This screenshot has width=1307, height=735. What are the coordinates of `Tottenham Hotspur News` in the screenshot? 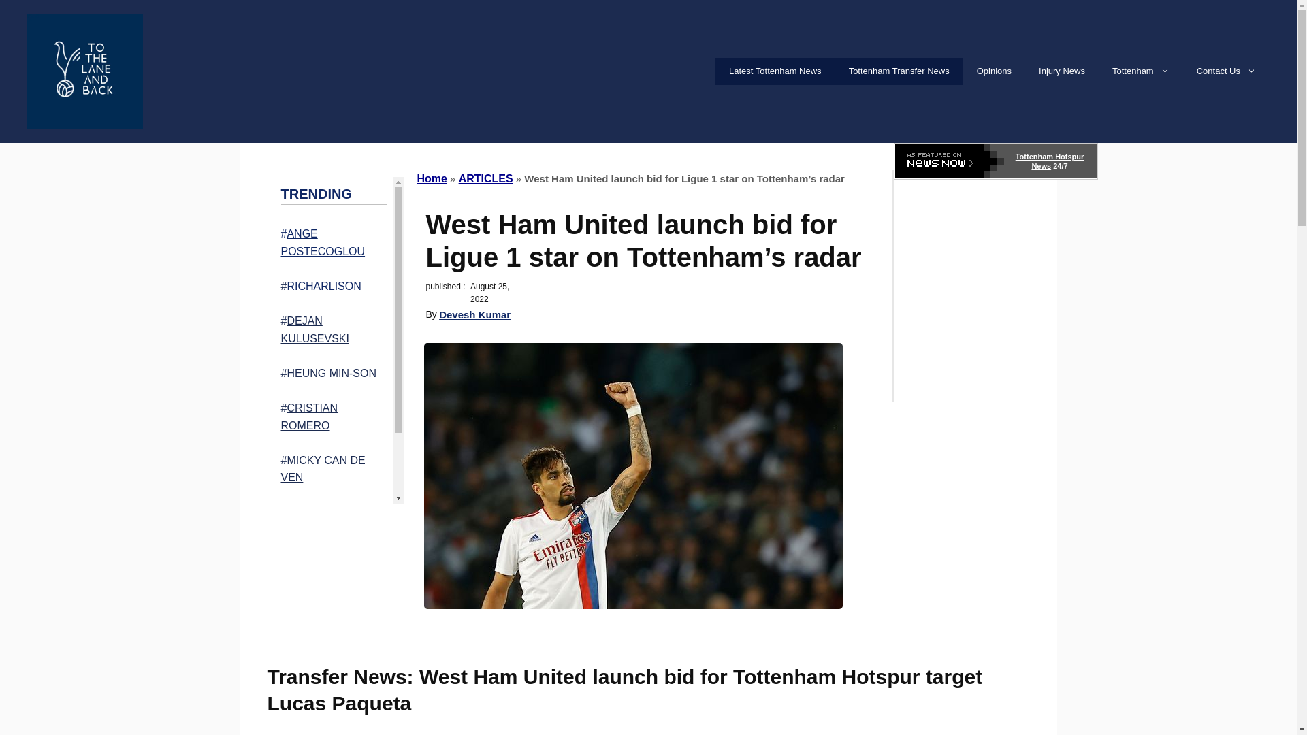 It's located at (1050, 161).